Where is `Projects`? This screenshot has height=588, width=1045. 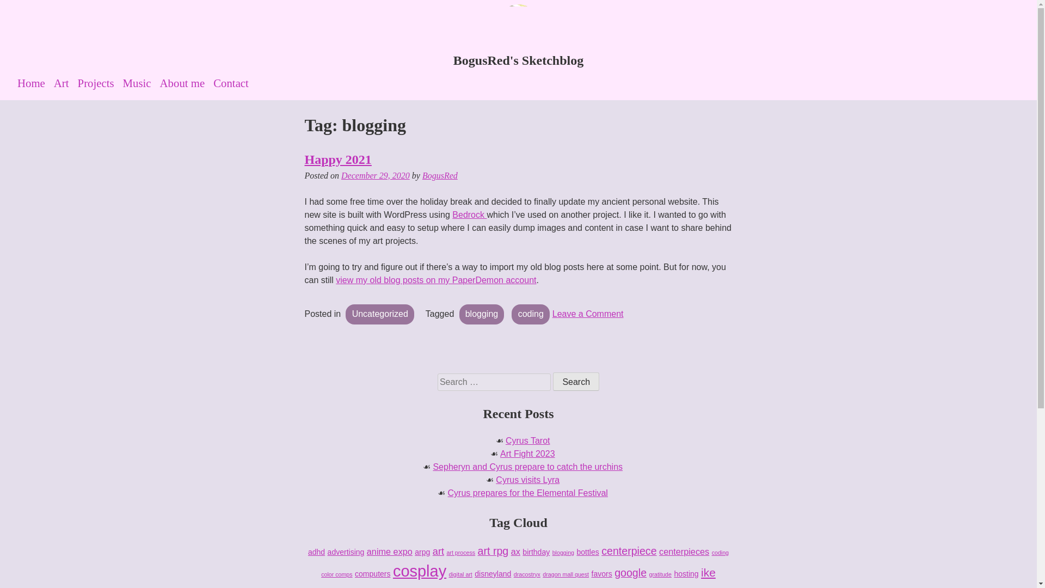
Projects is located at coordinates (317, 552).